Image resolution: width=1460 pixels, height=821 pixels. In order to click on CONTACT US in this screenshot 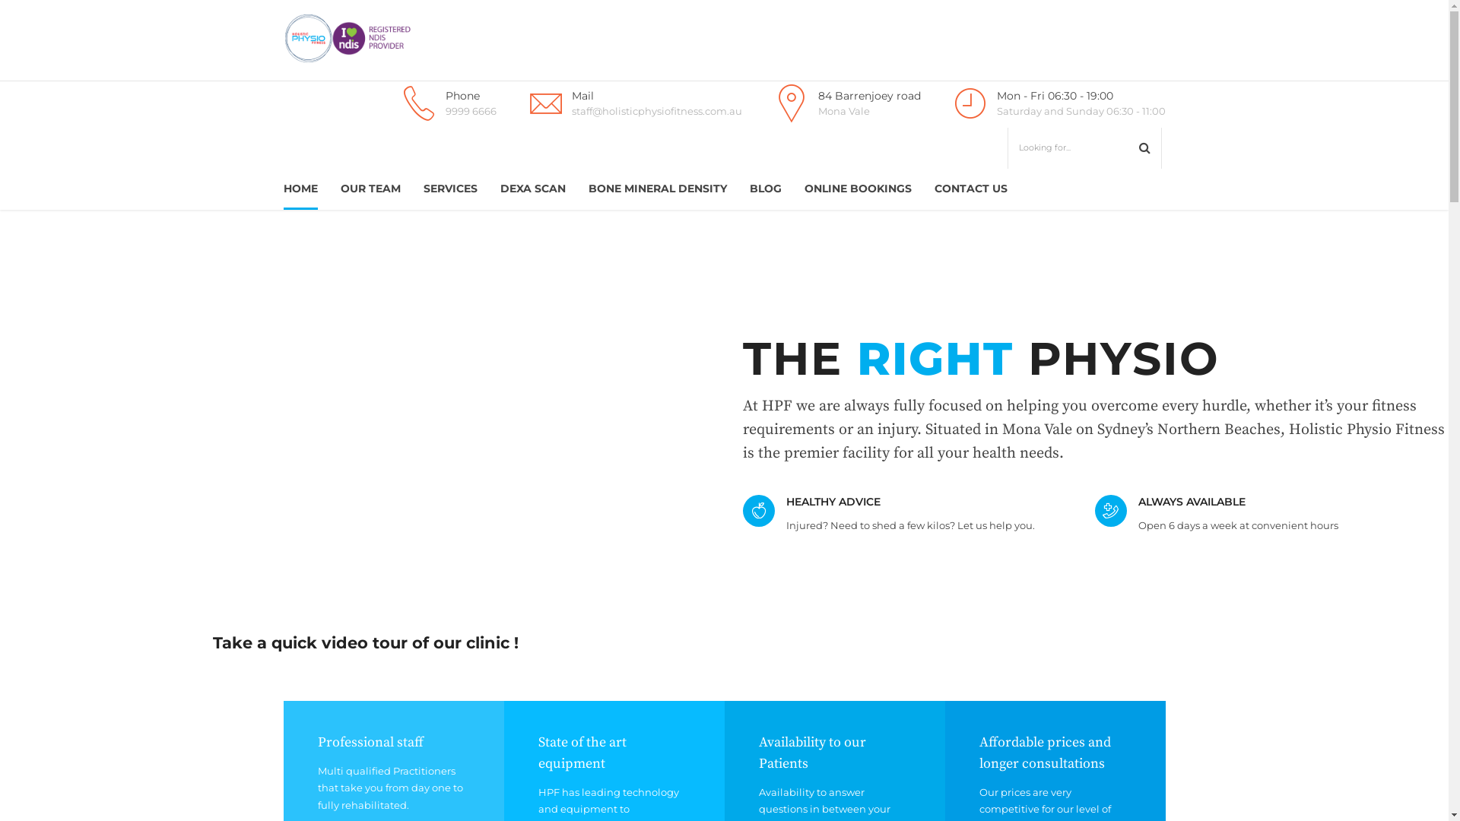, I will do `click(970, 189)`.